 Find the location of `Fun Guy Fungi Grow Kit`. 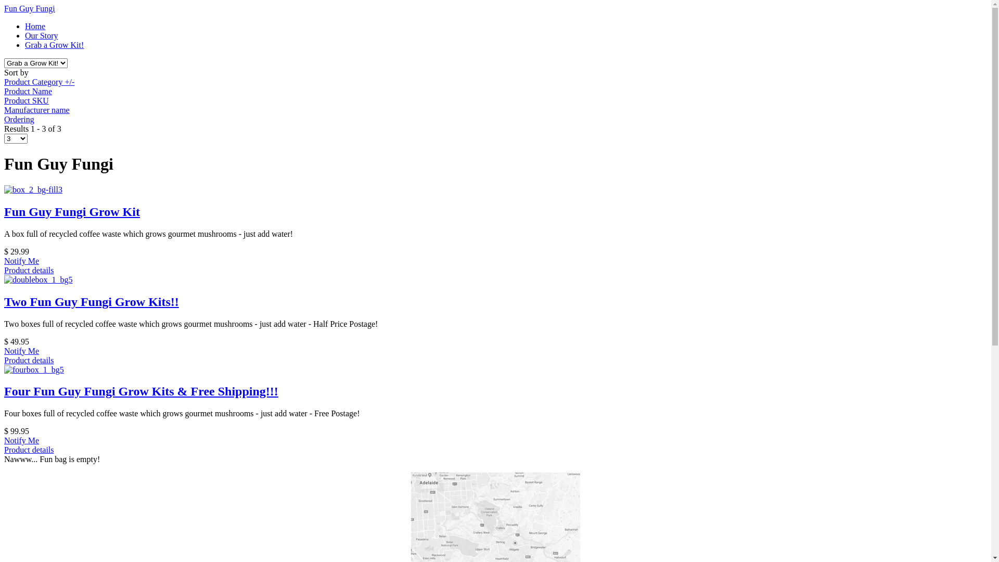

Fun Guy Fungi Grow Kit is located at coordinates (72, 212).